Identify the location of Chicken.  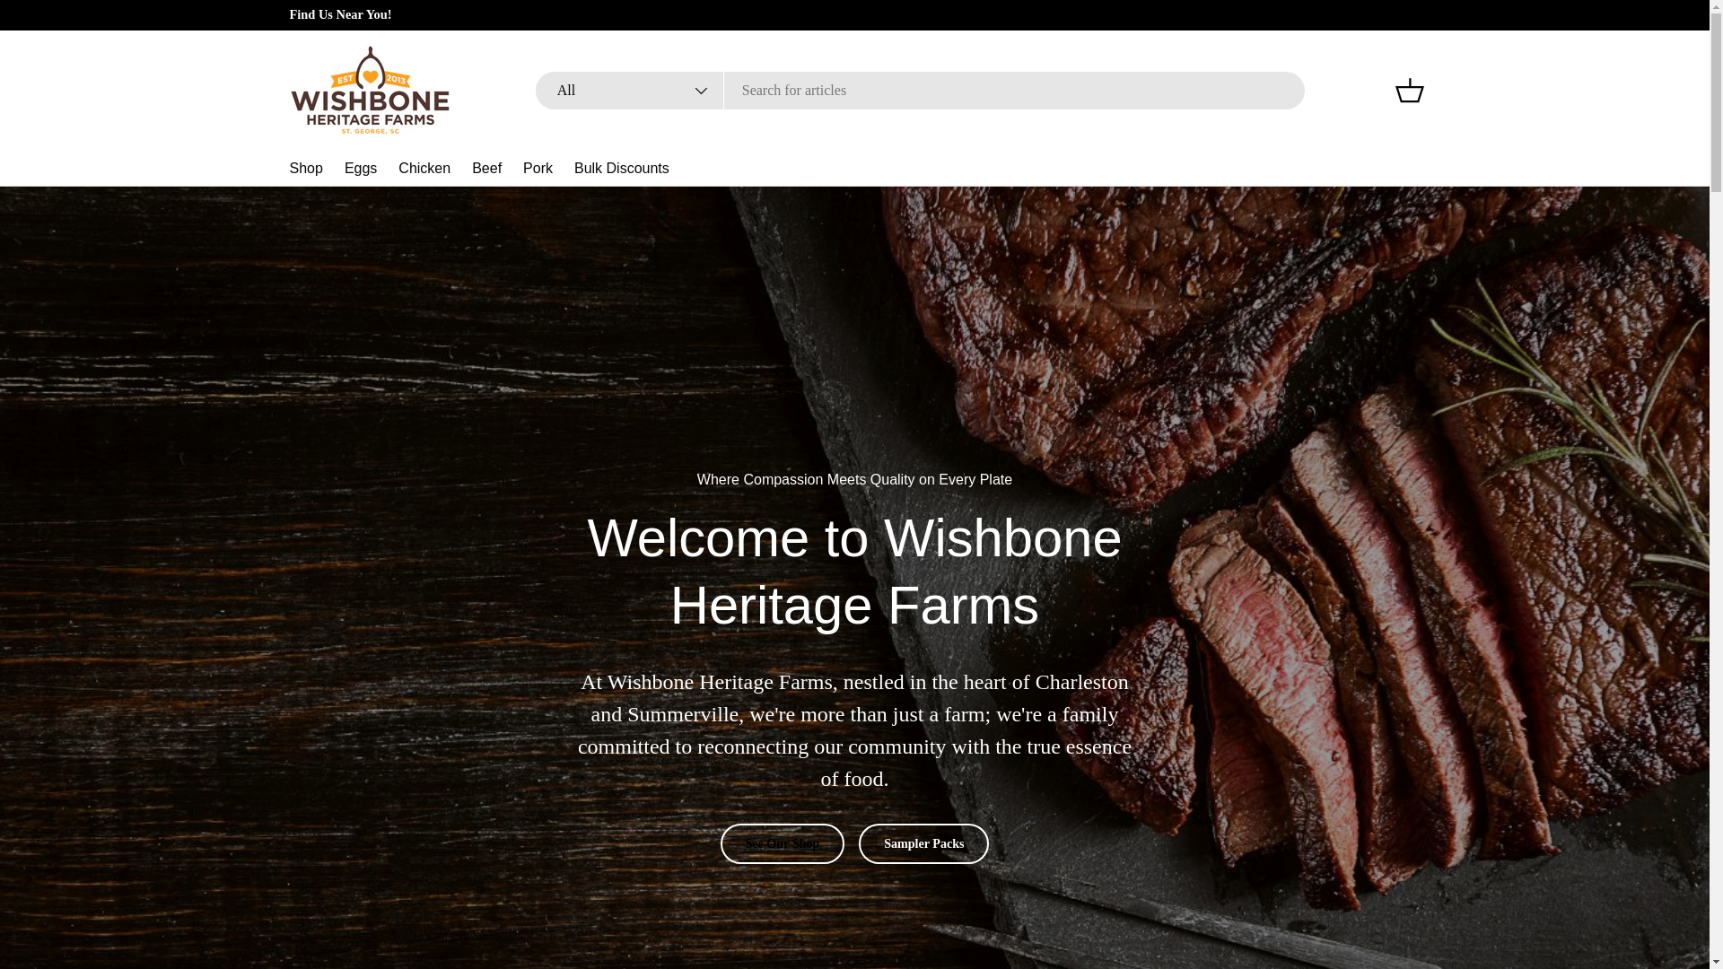
(424, 169).